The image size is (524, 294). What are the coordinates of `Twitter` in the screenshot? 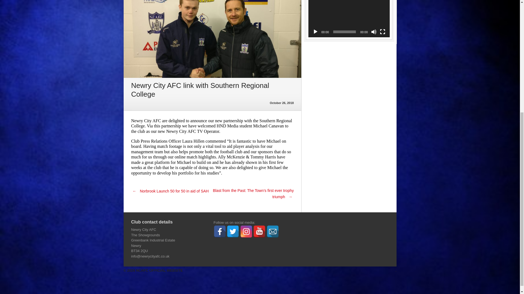 It's located at (233, 231).